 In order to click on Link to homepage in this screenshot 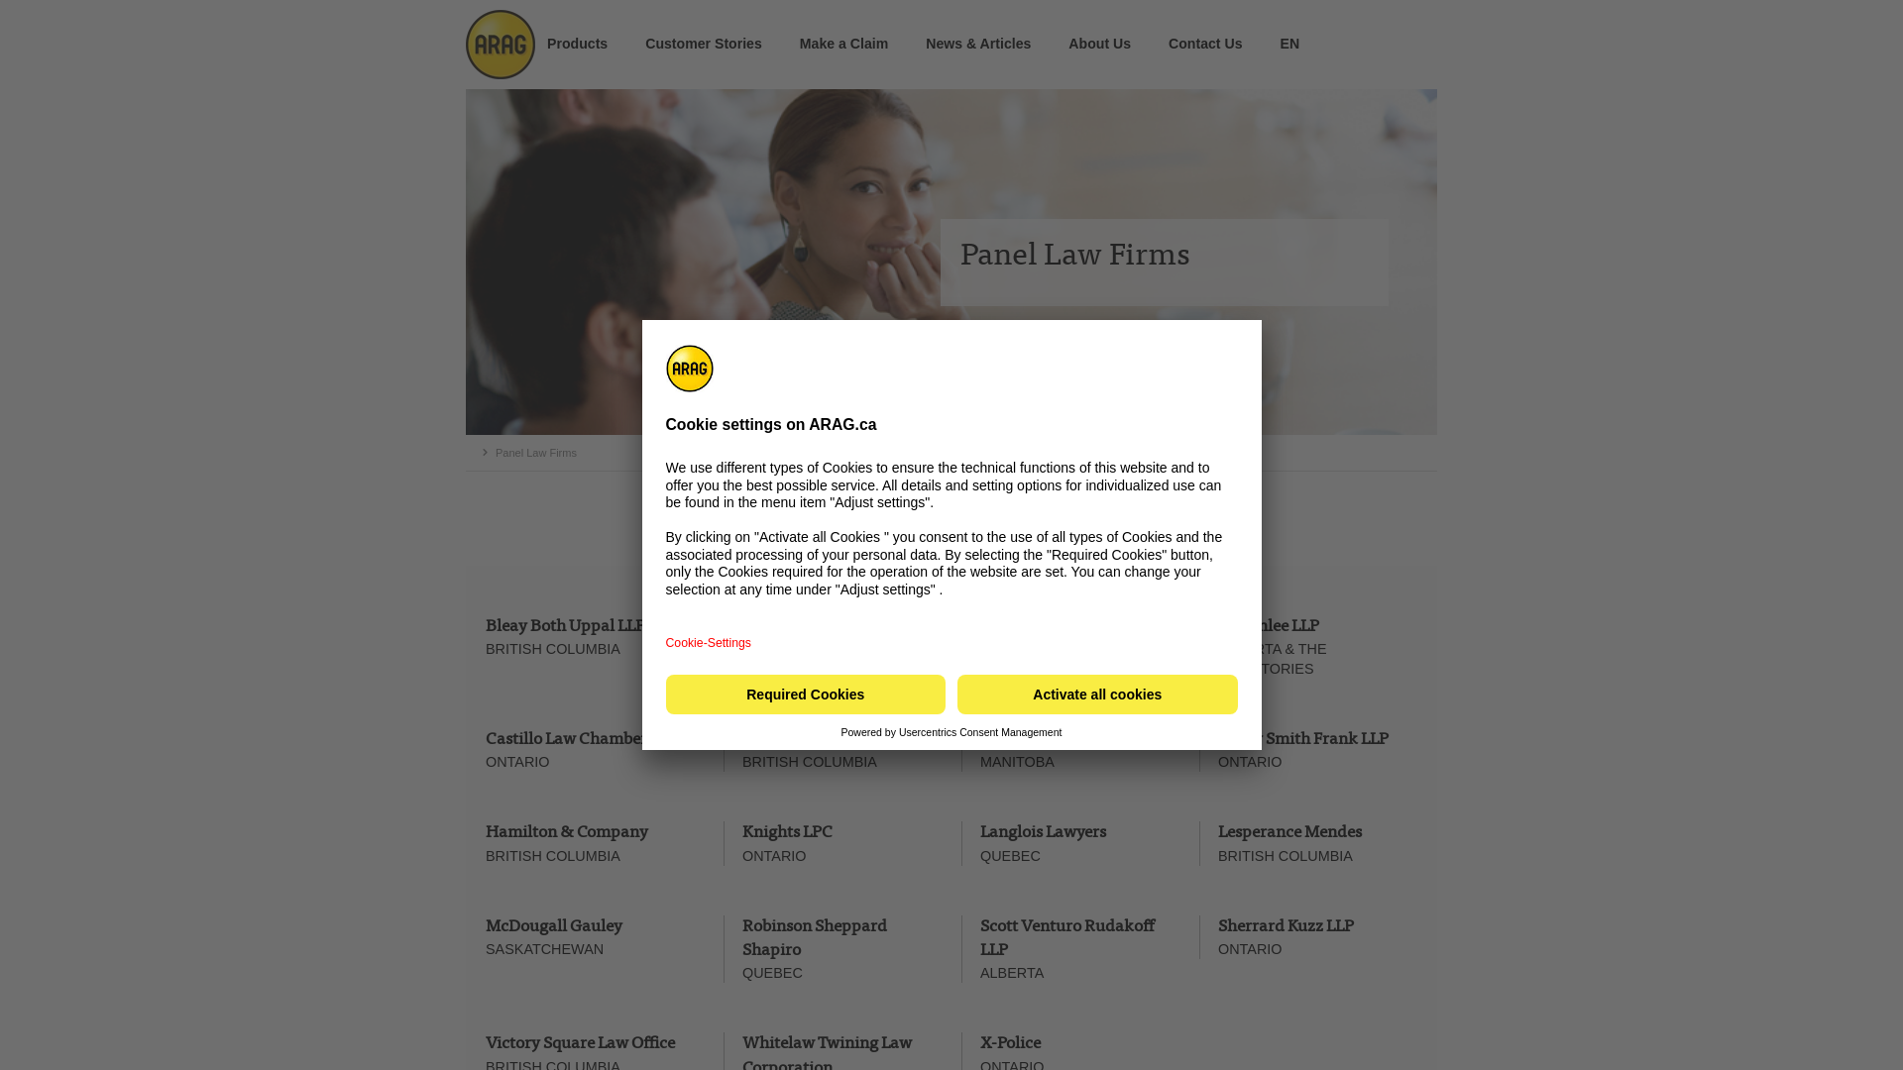, I will do `click(496, 45)`.